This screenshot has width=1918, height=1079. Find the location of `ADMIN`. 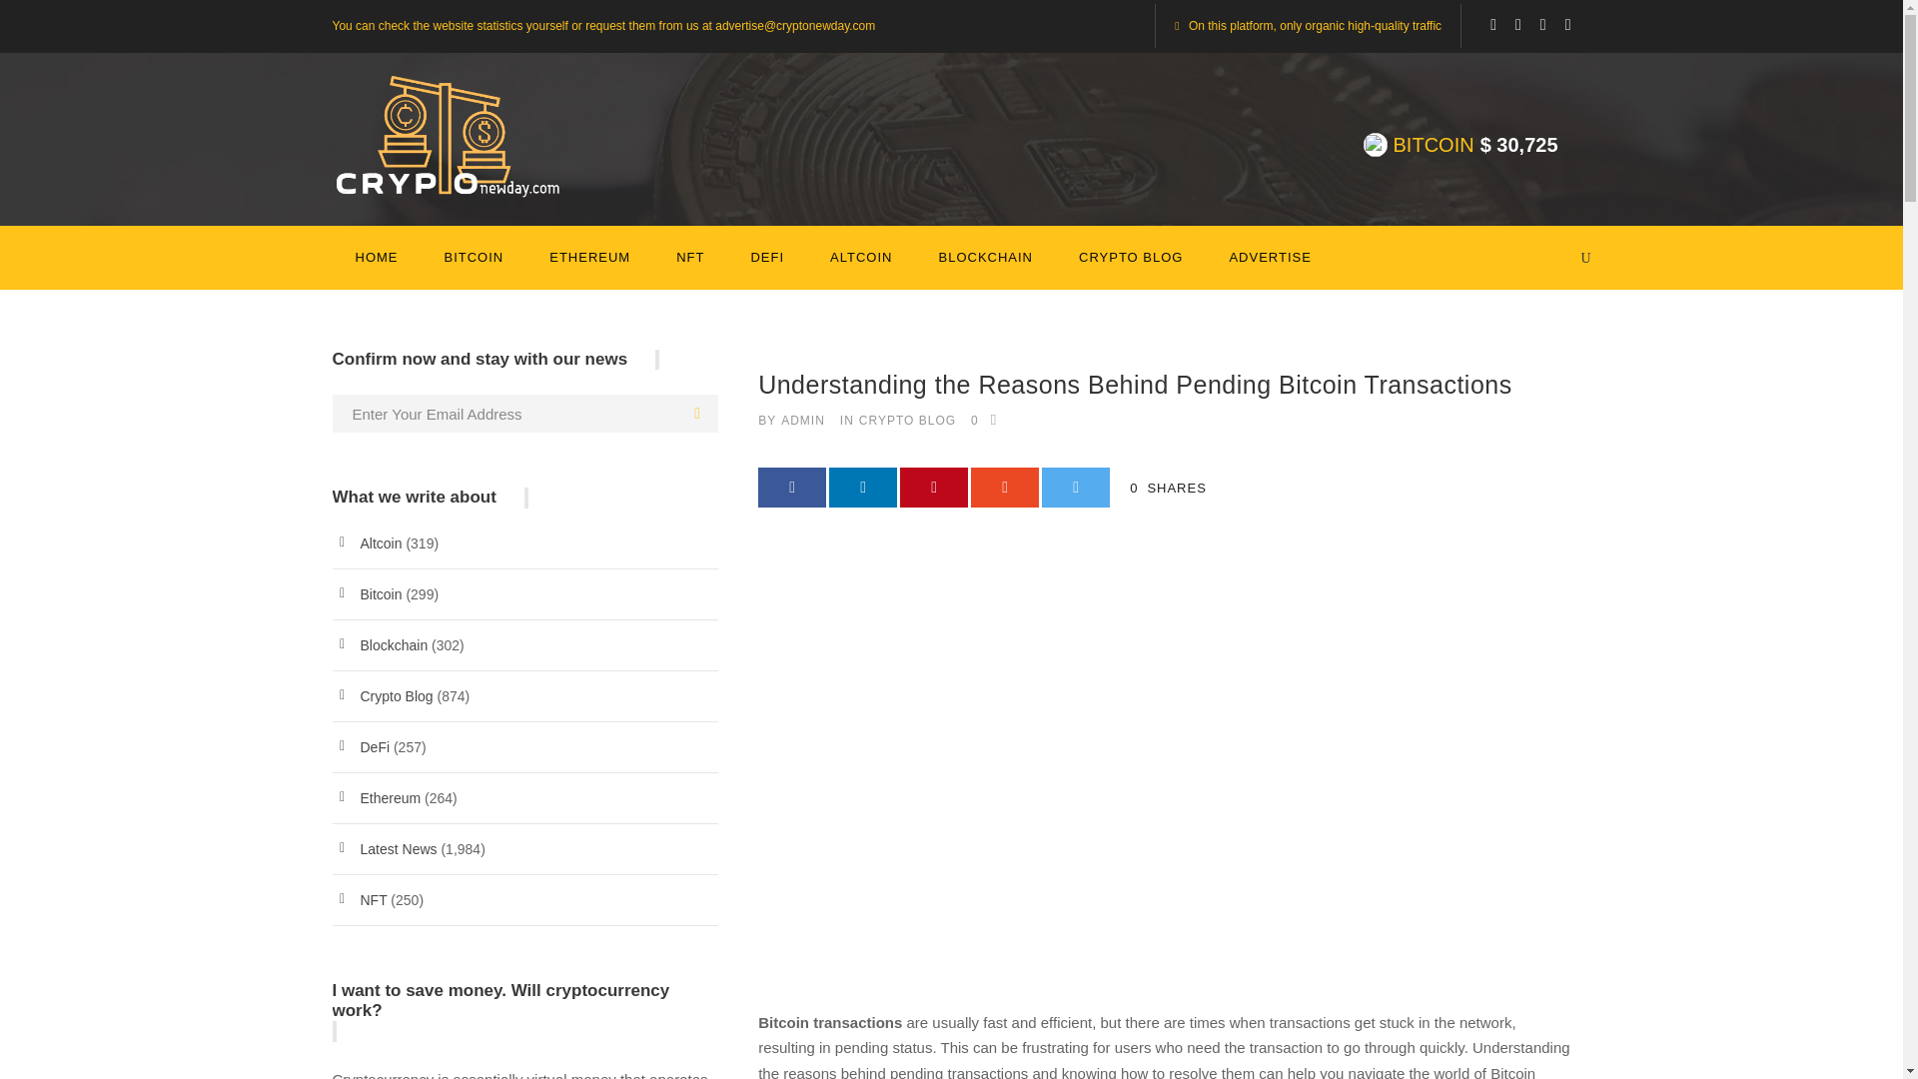

ADMIN is located at coordinates (802, 420).